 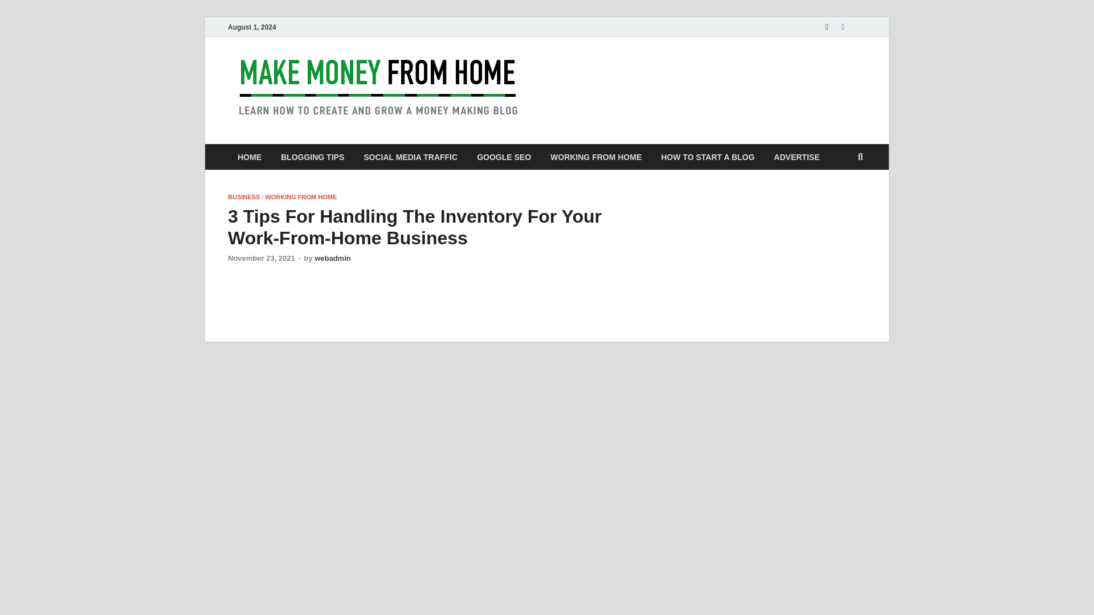 I want to click on WORKING FROM HOME, so click(x=595, y=157).